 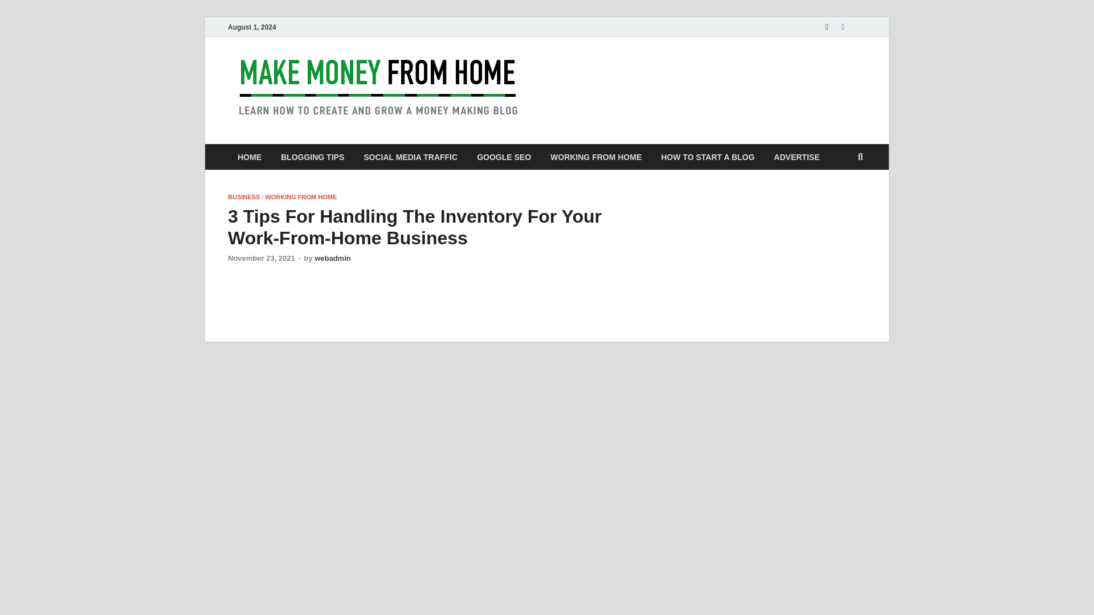 I want to click on WORKING FROM HOME, so click(x=595, y=157).